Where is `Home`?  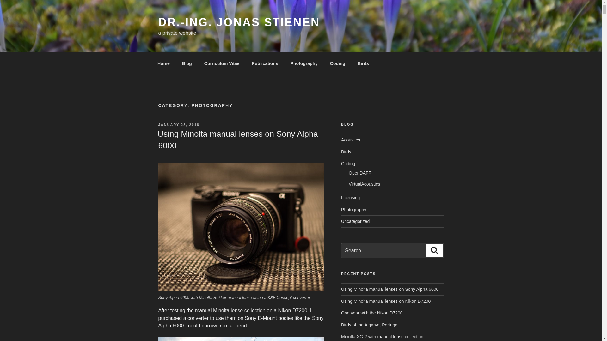 Home is located at coordinates (163, 63).